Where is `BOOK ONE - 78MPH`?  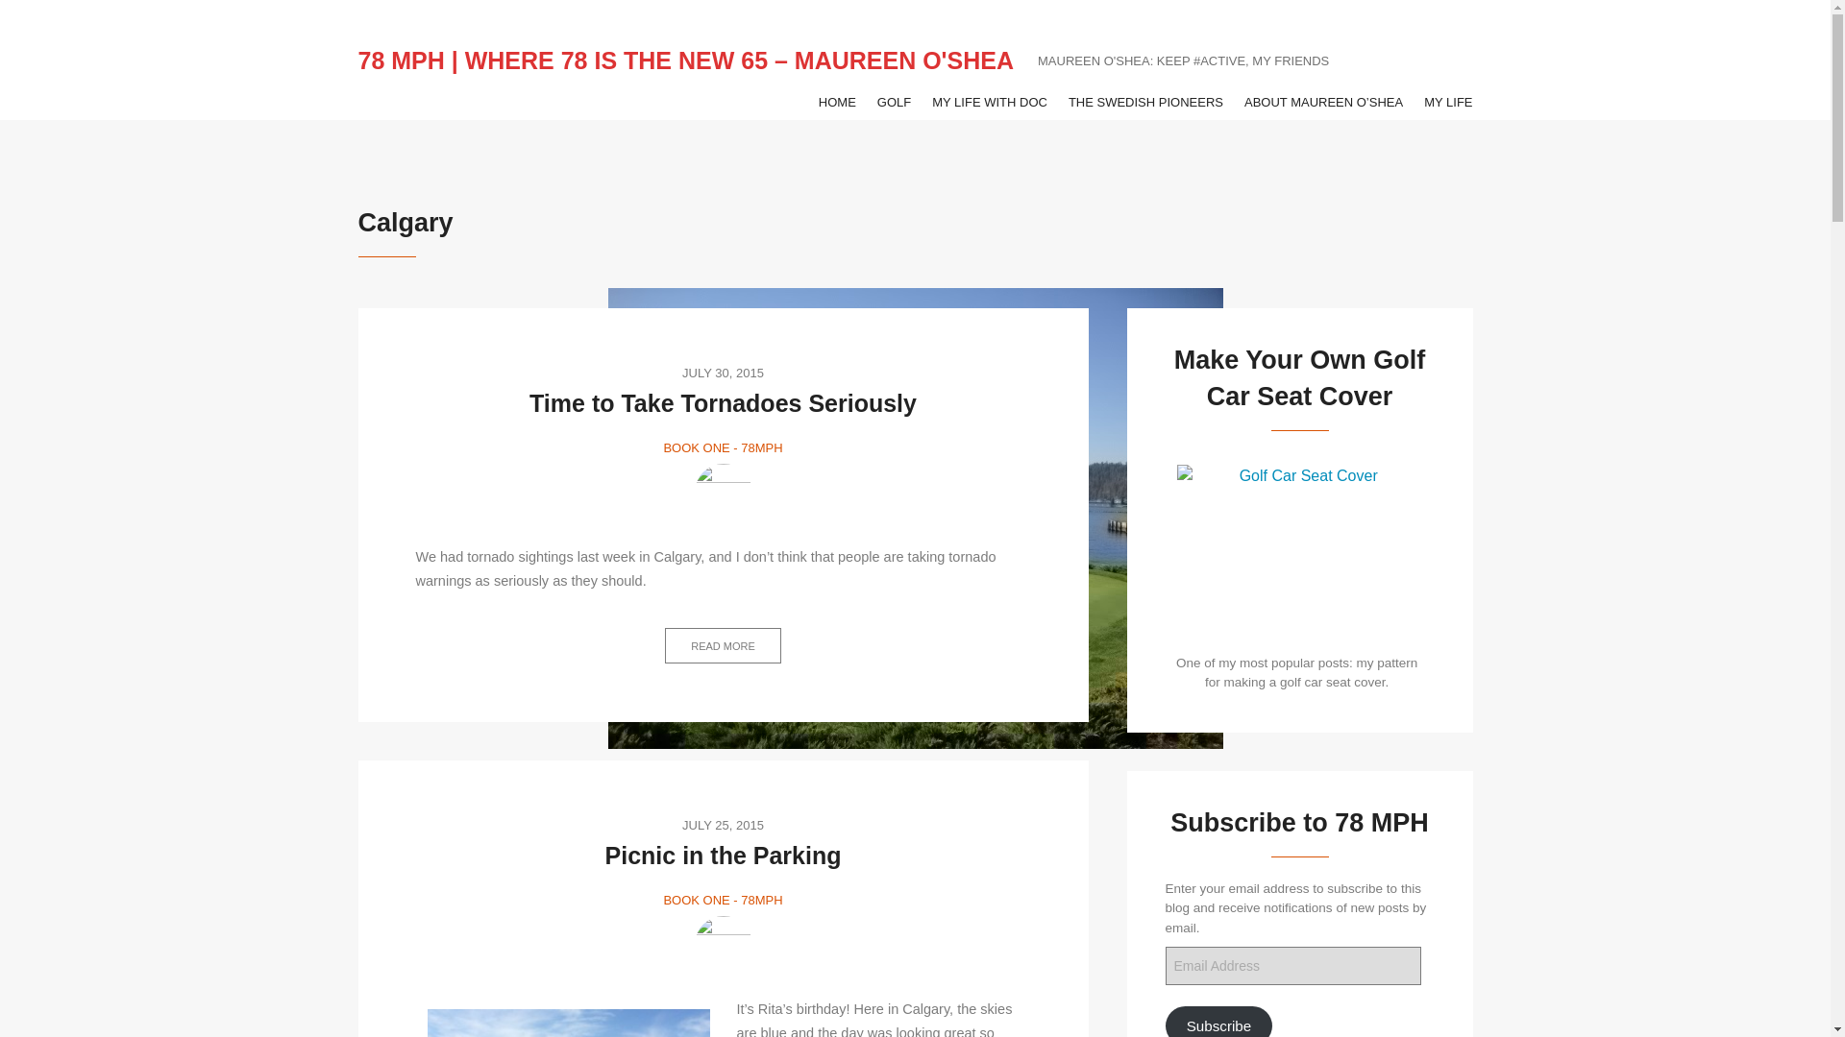
BOOK ONE - 78MPH is located at coordinates (723, 900).